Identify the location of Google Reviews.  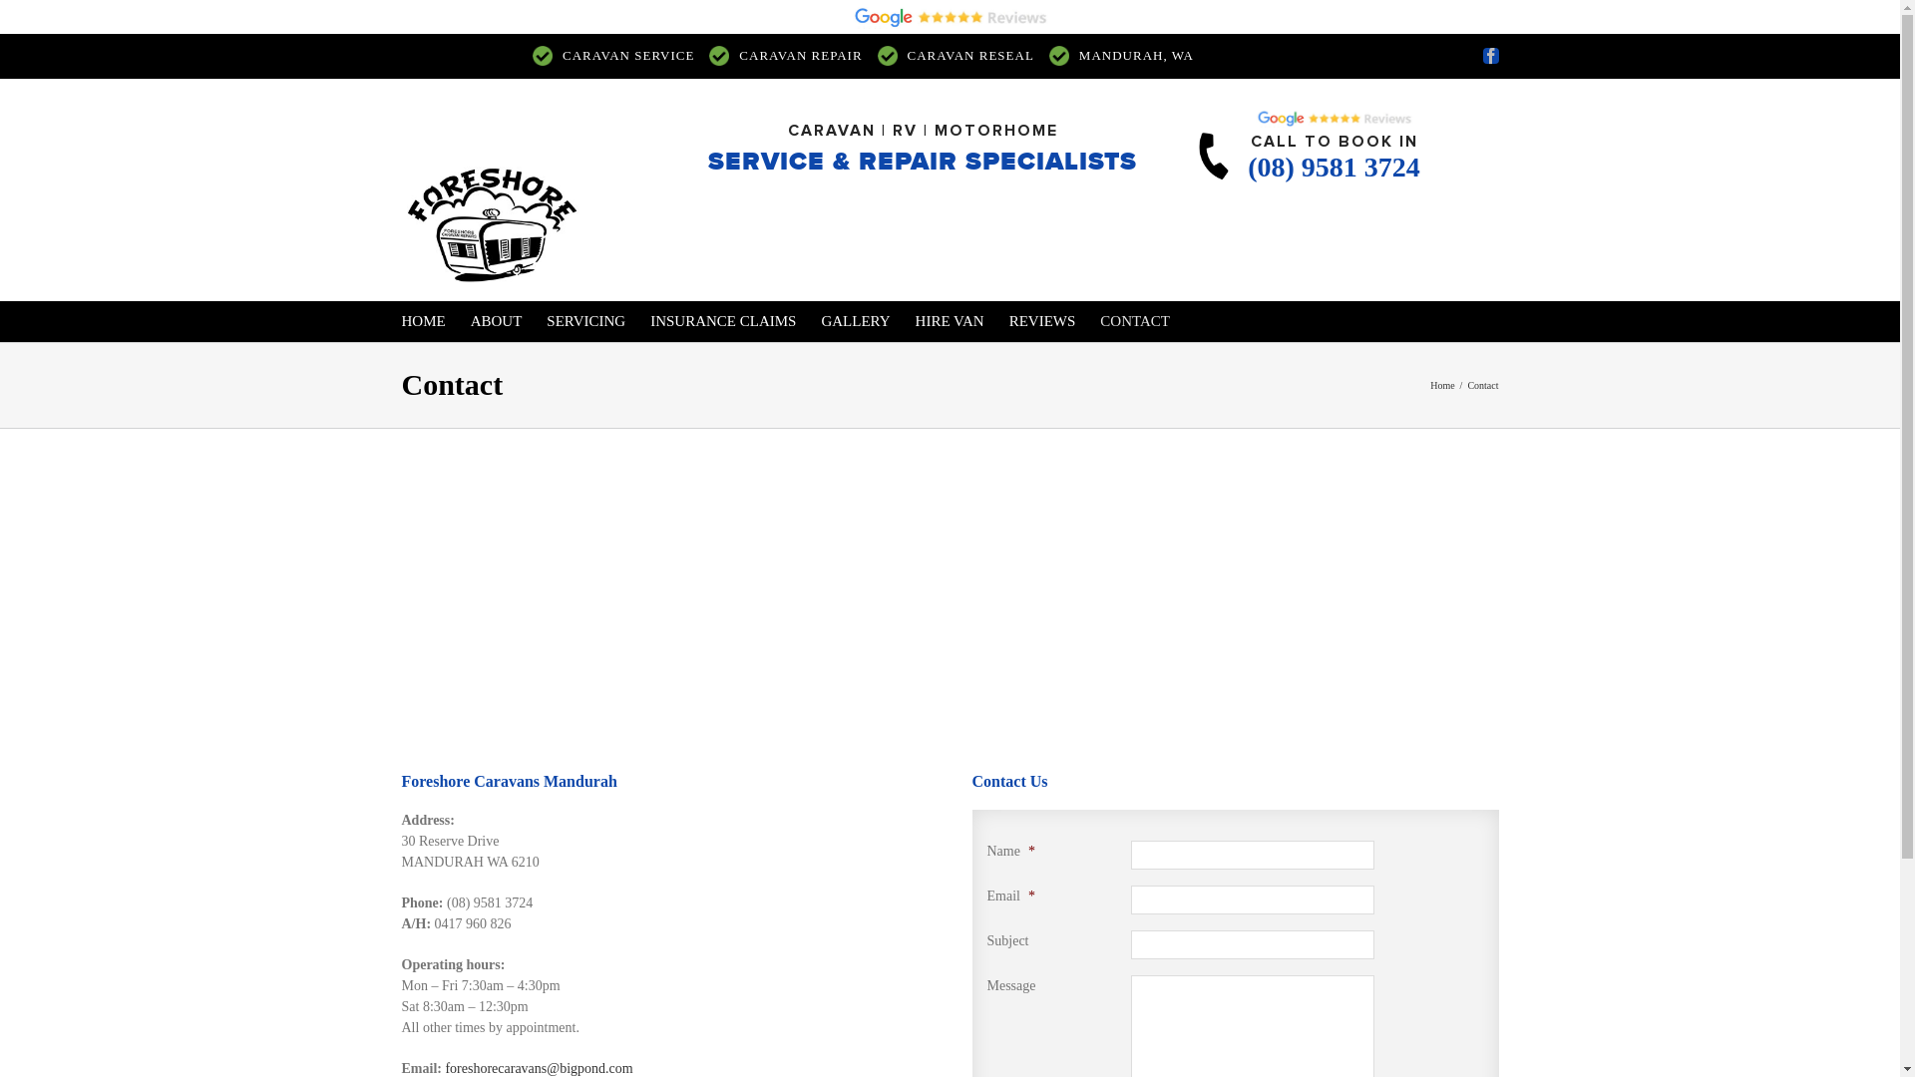
(1335, 118).